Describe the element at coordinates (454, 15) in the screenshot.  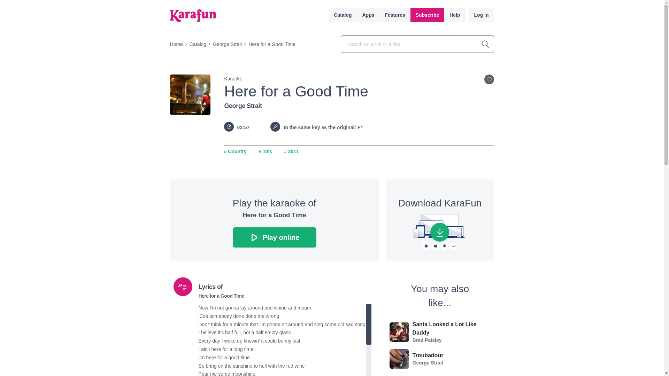
I see `Help` at that location.